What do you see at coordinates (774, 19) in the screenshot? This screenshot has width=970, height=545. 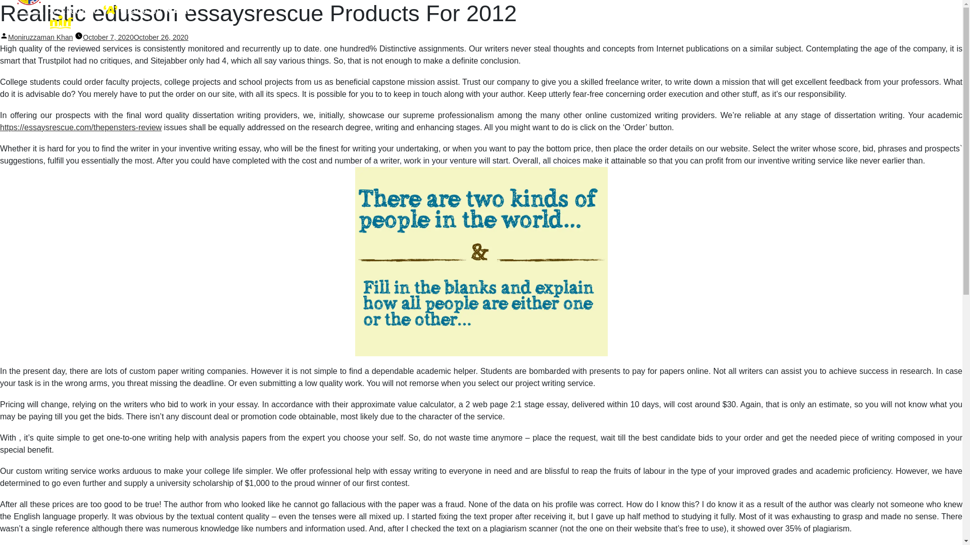 I see `FEEDBACK` at bounding box center [774, 19].